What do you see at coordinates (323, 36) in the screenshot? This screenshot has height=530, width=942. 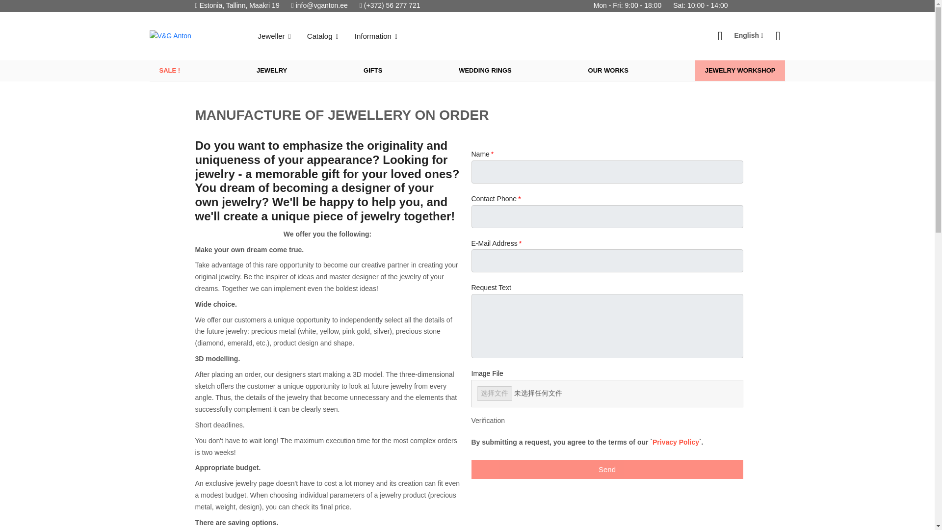 I see `Catalog` at bounding box center [323, 36].